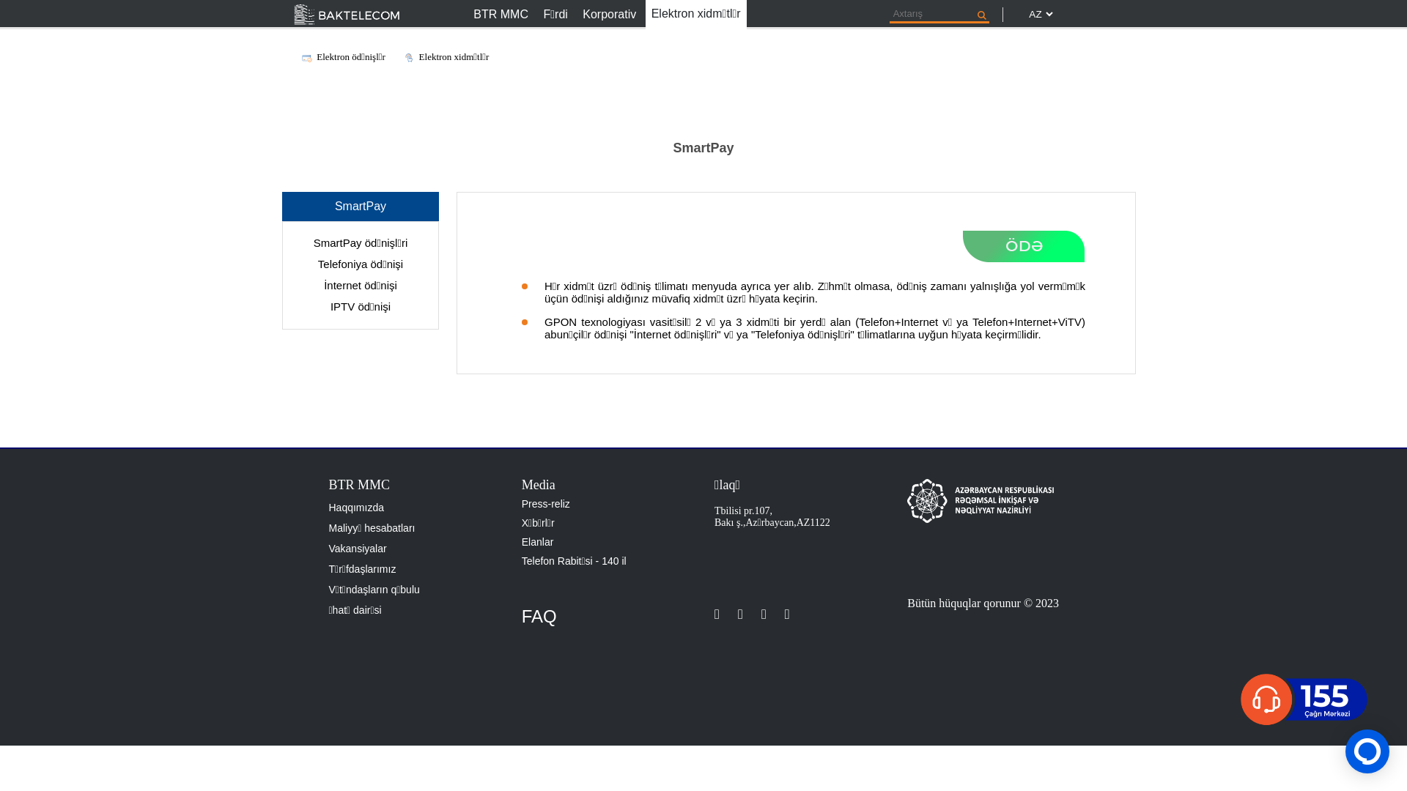  Describe the element at coordinates (607, 504) in the screenshot. I see `Press-reliz` at that location.